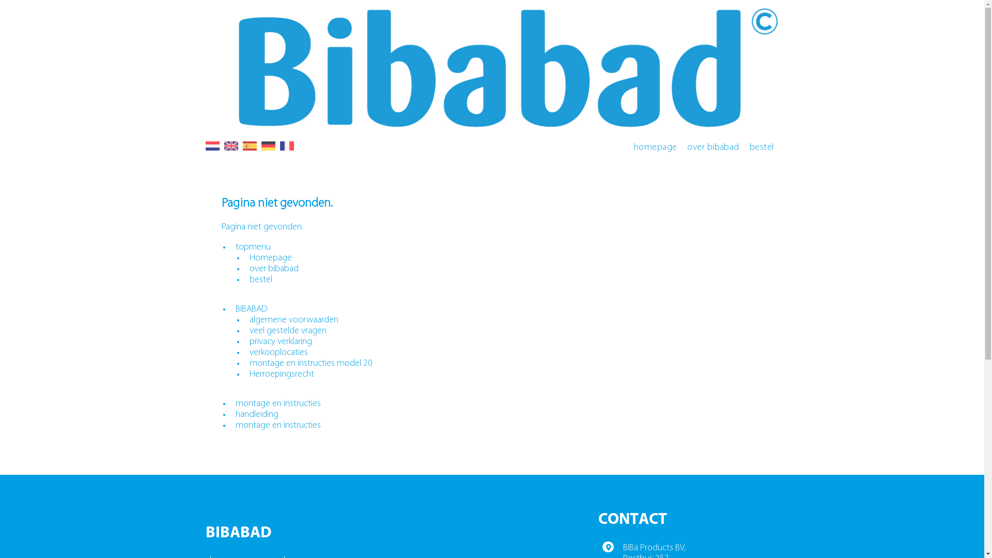 The image size is (992, 558). I want to click on frans, so click(288, 146).